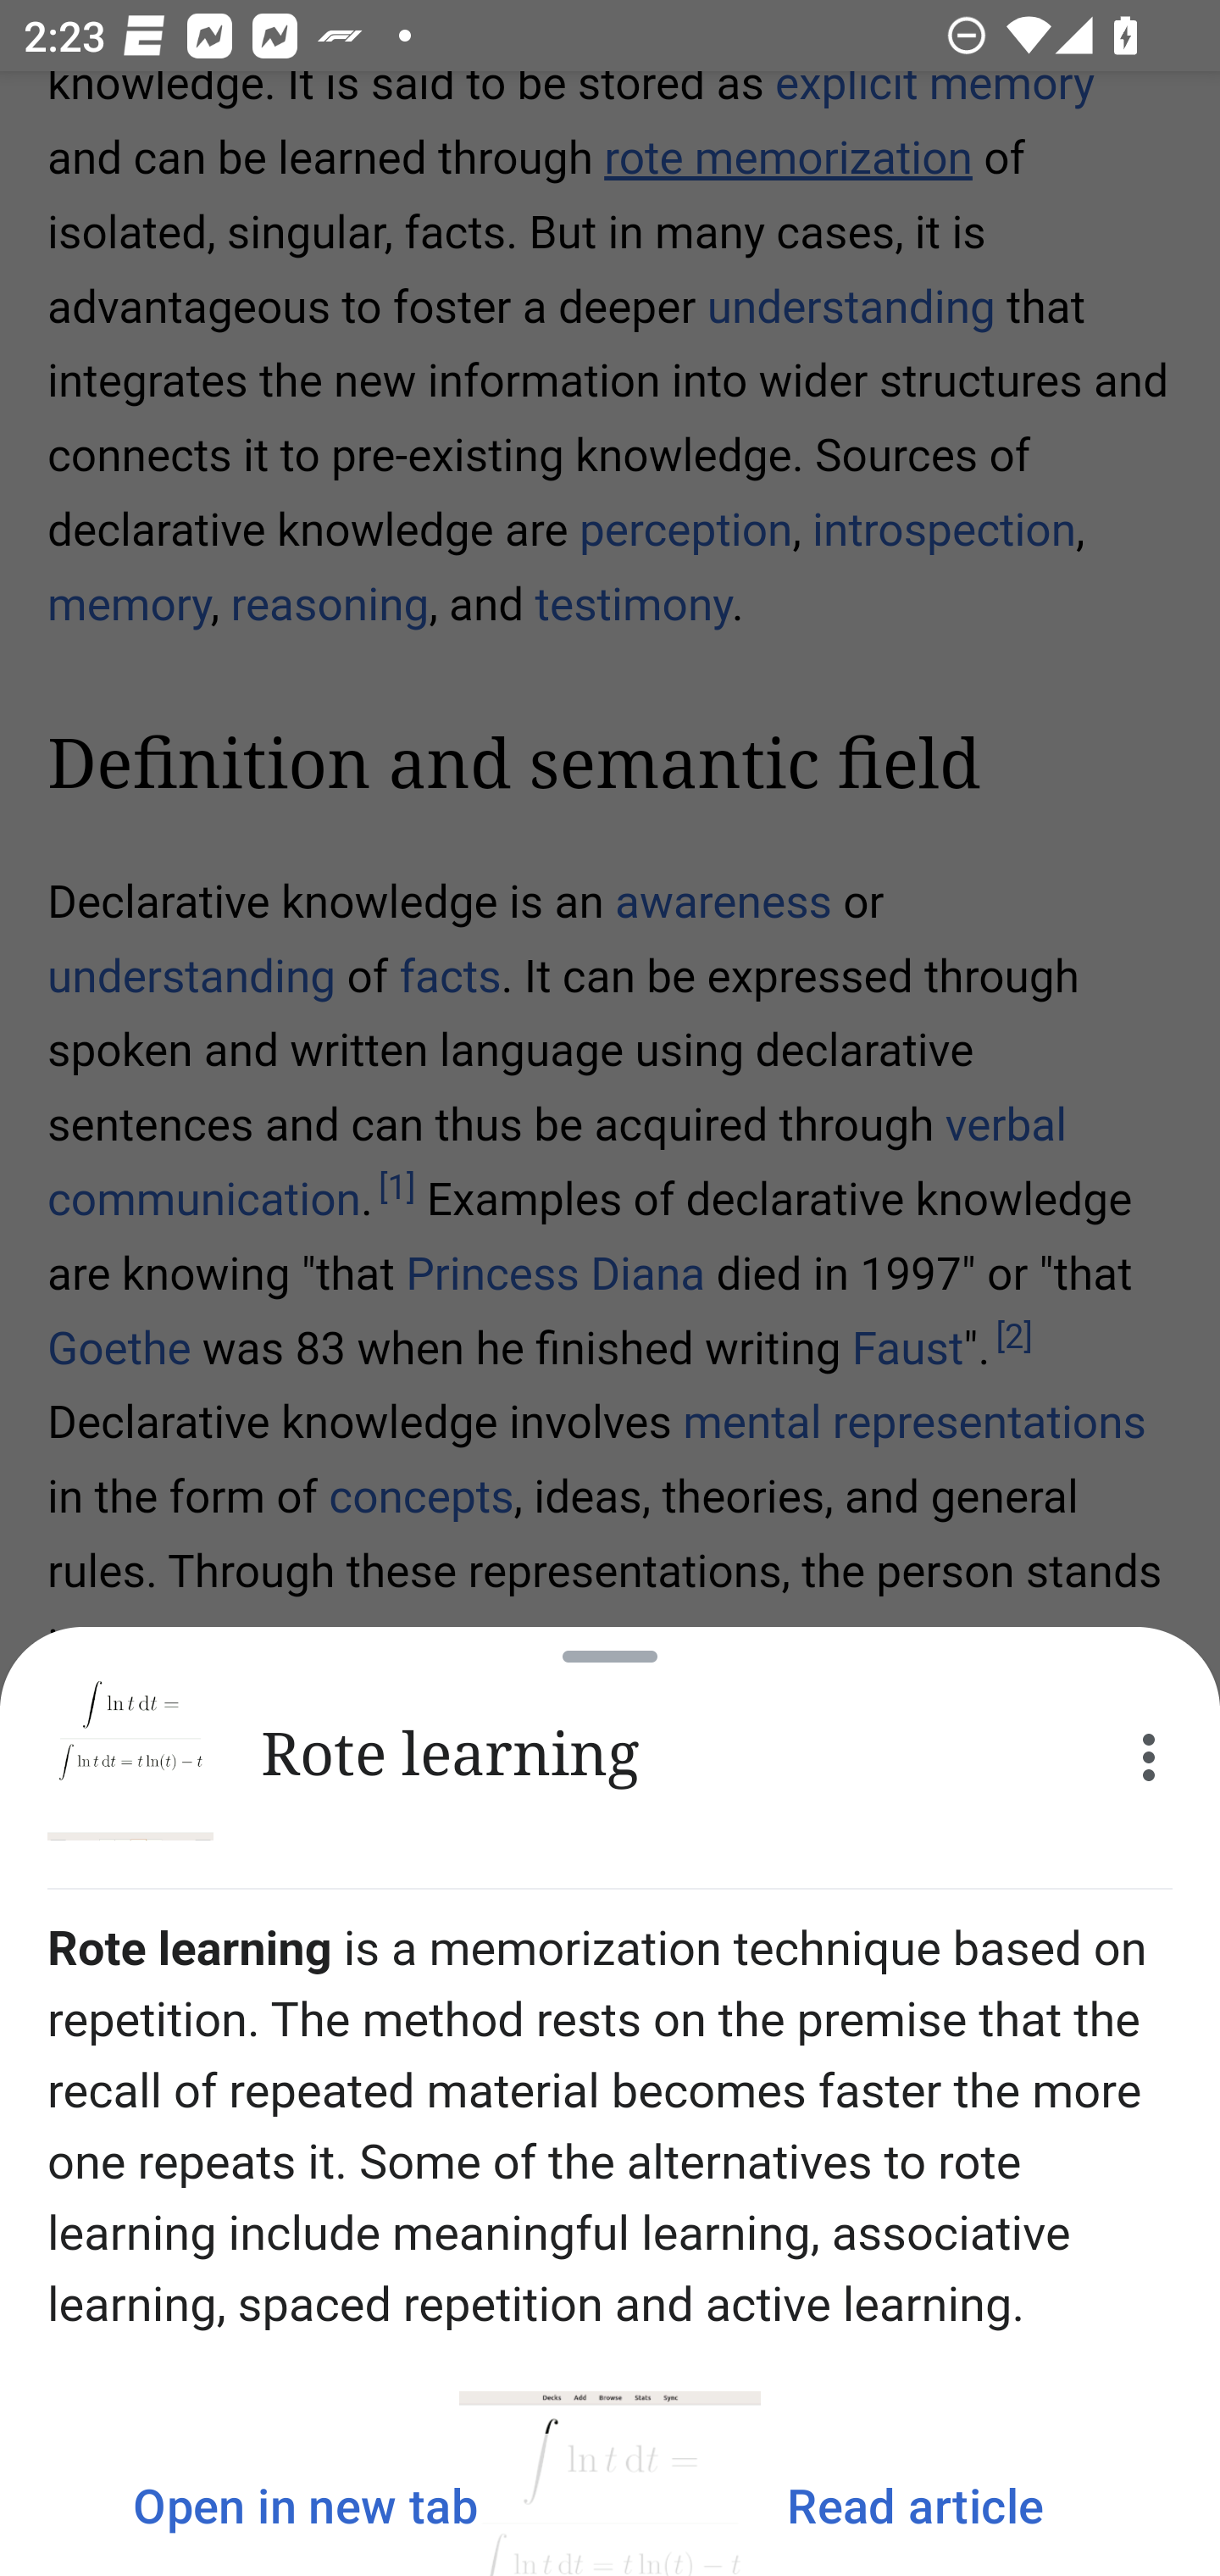 Image resolution: width=1220 pixels, height=2576 pixels. Describe the element at coordinates (915, 2505) in the screenshot. I see `Read article` at that location.